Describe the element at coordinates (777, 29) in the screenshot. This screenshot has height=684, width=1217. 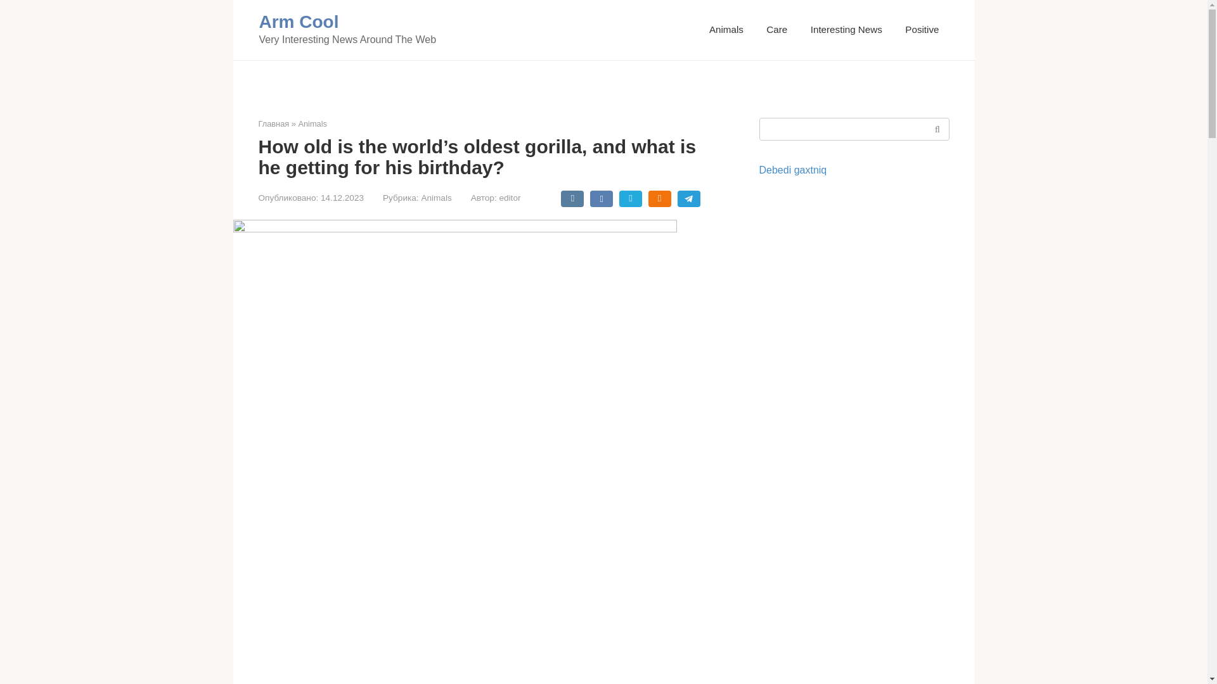
I see `Care` at that location.